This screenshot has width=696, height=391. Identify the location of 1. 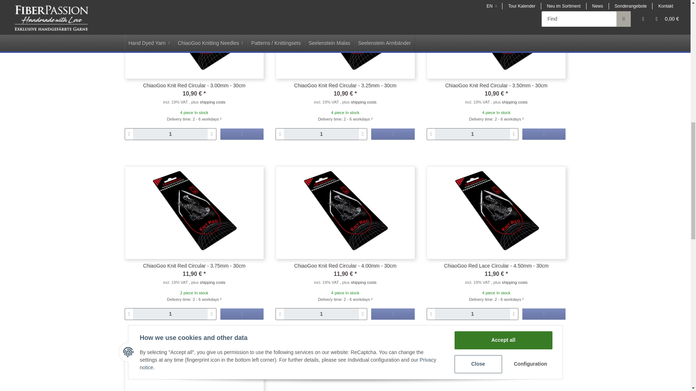
(473, 314).